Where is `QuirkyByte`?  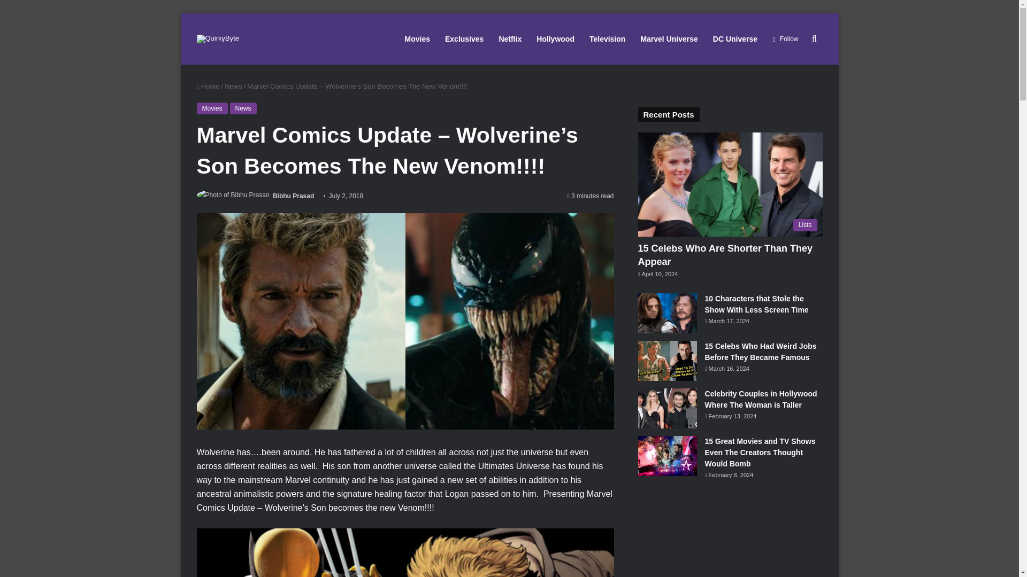 QuirkyByte is located at coordinates (218, 38).